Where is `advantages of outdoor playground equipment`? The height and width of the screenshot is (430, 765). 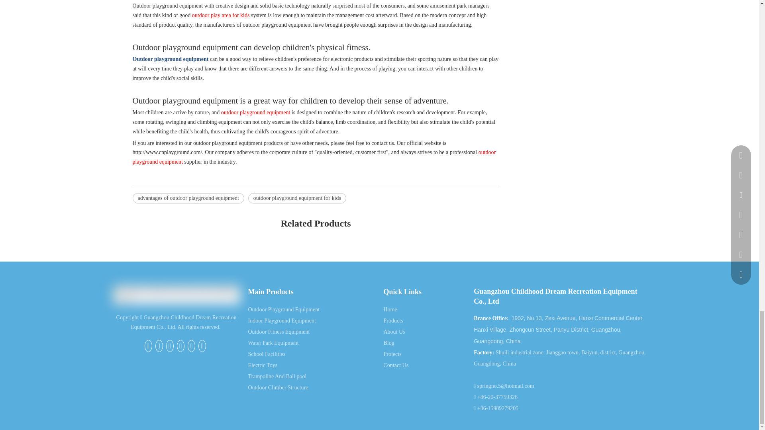
advantages of outdoor playground equipment is located at coordinates (188, 198).